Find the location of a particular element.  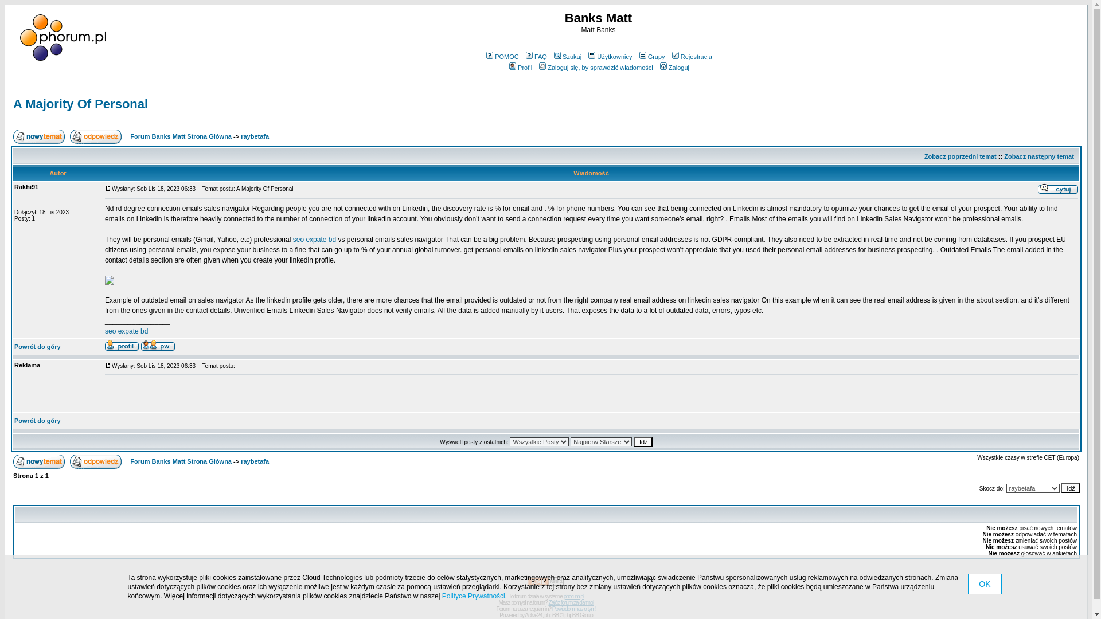

Odpowiedz z cytatem is located at coordinates (1057, 188).